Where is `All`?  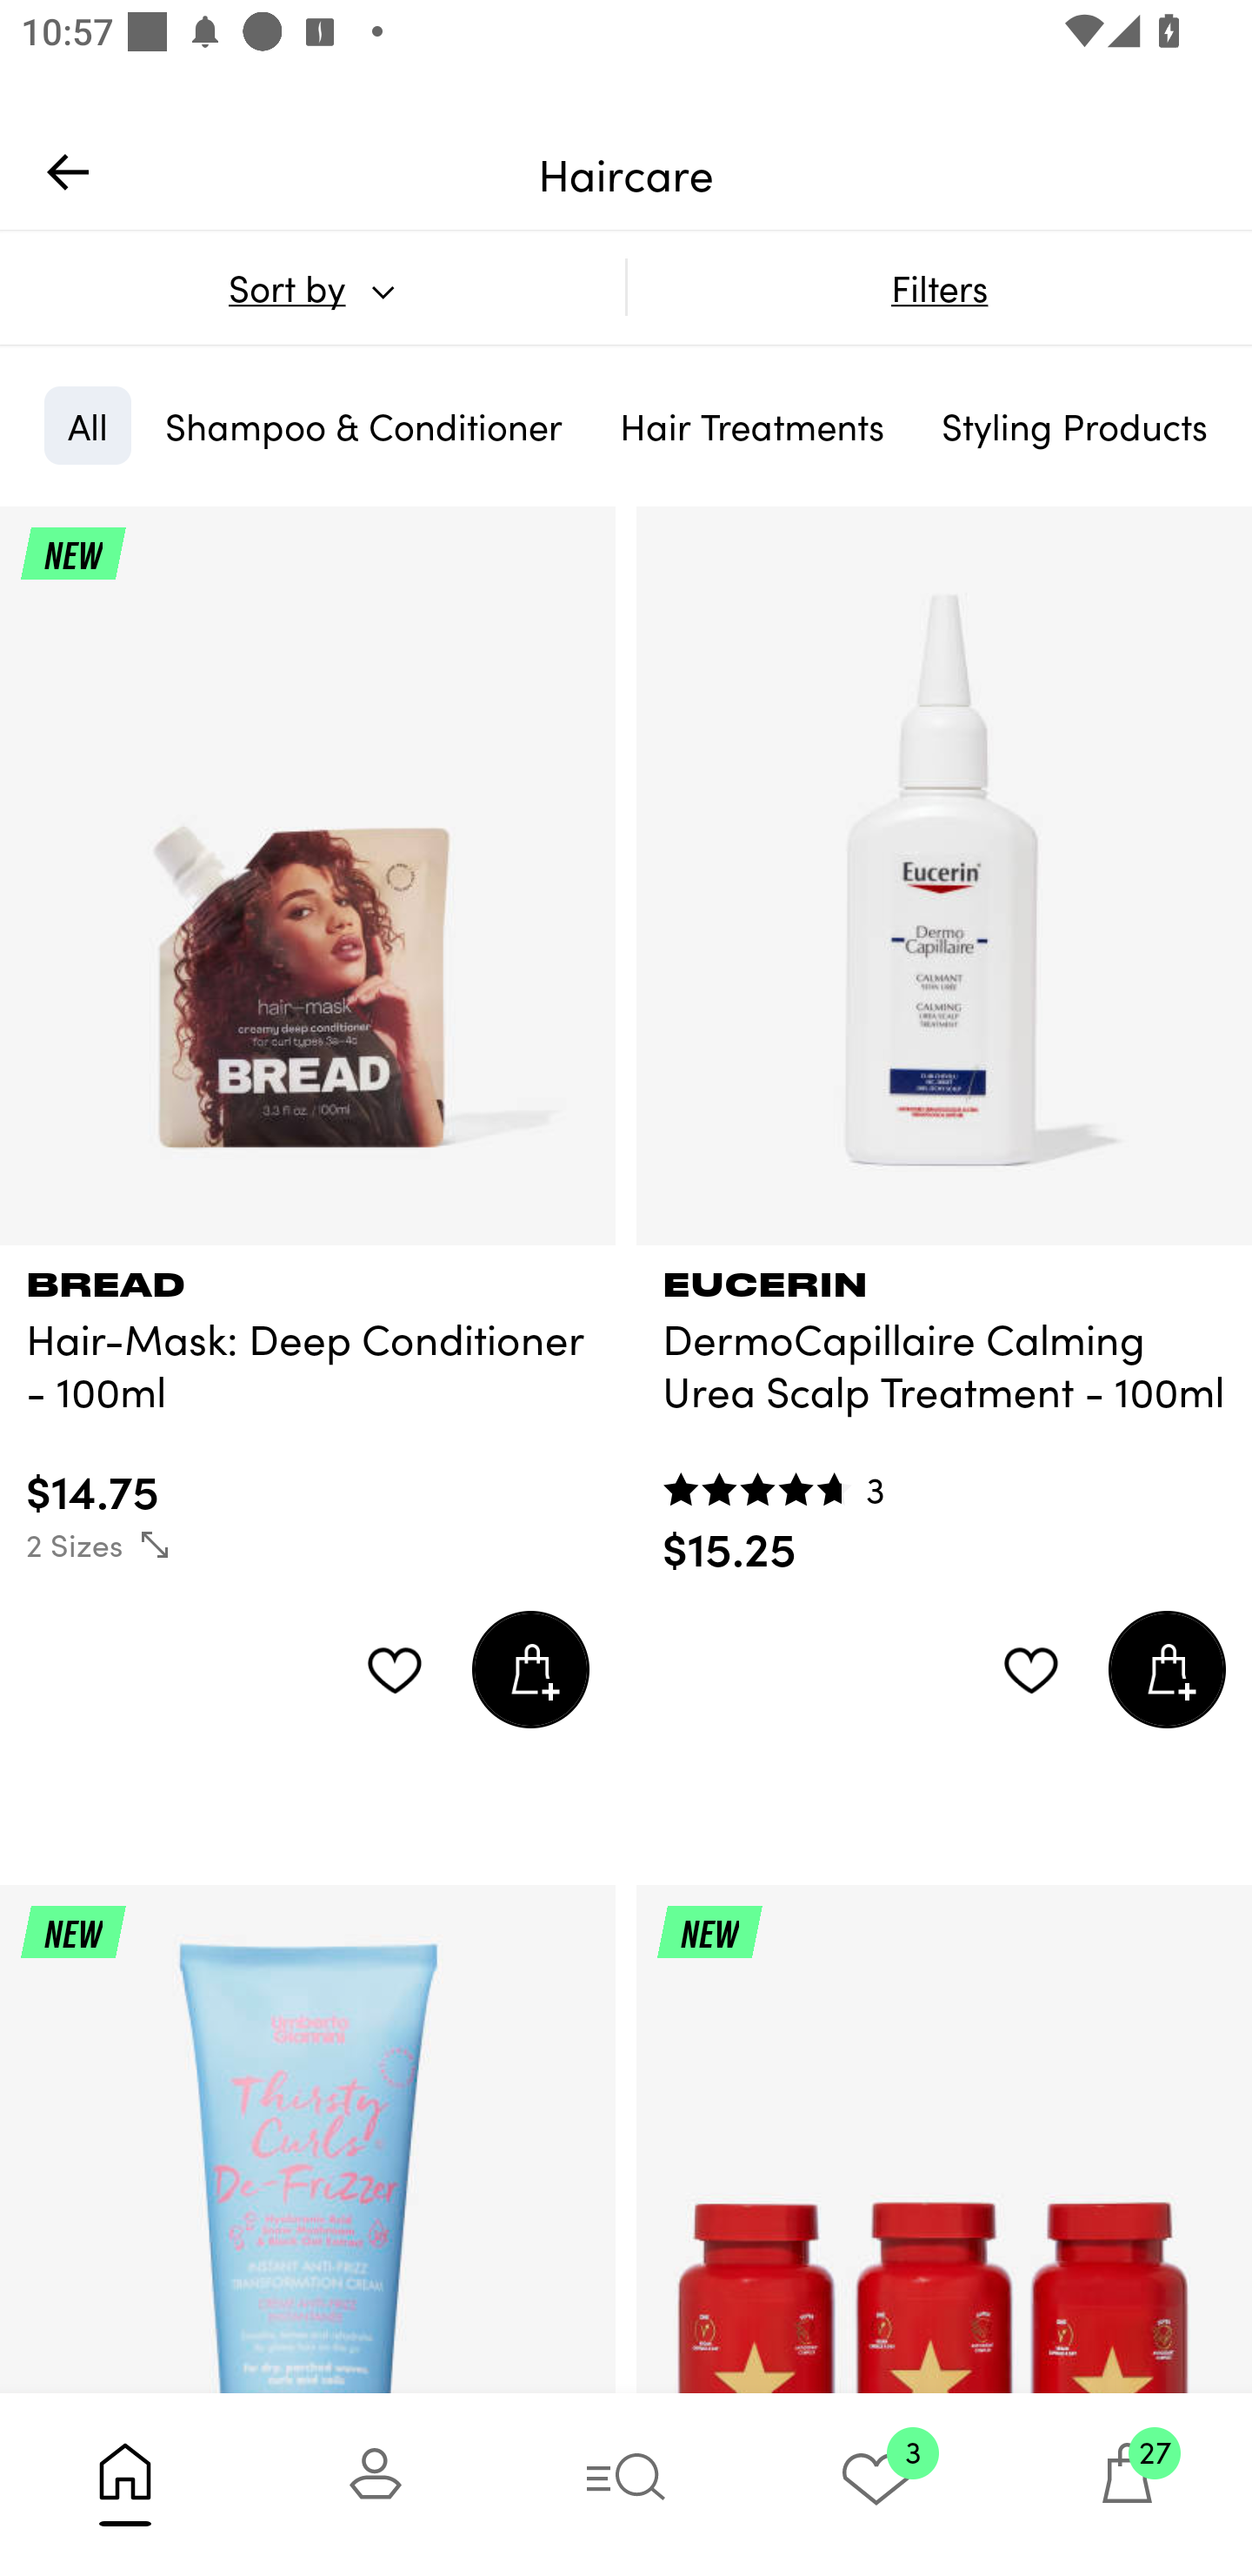
All is located at coordinates (87, 425).